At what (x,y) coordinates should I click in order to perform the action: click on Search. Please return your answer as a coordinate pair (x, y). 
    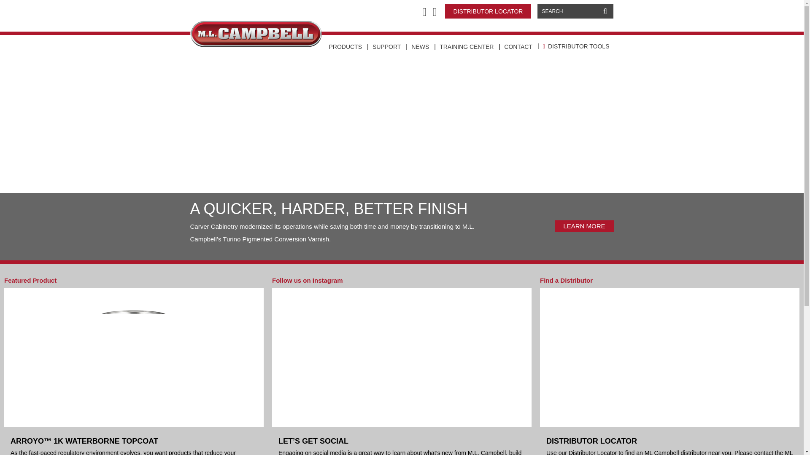
    Looking at the image, I should click on (605, 11).